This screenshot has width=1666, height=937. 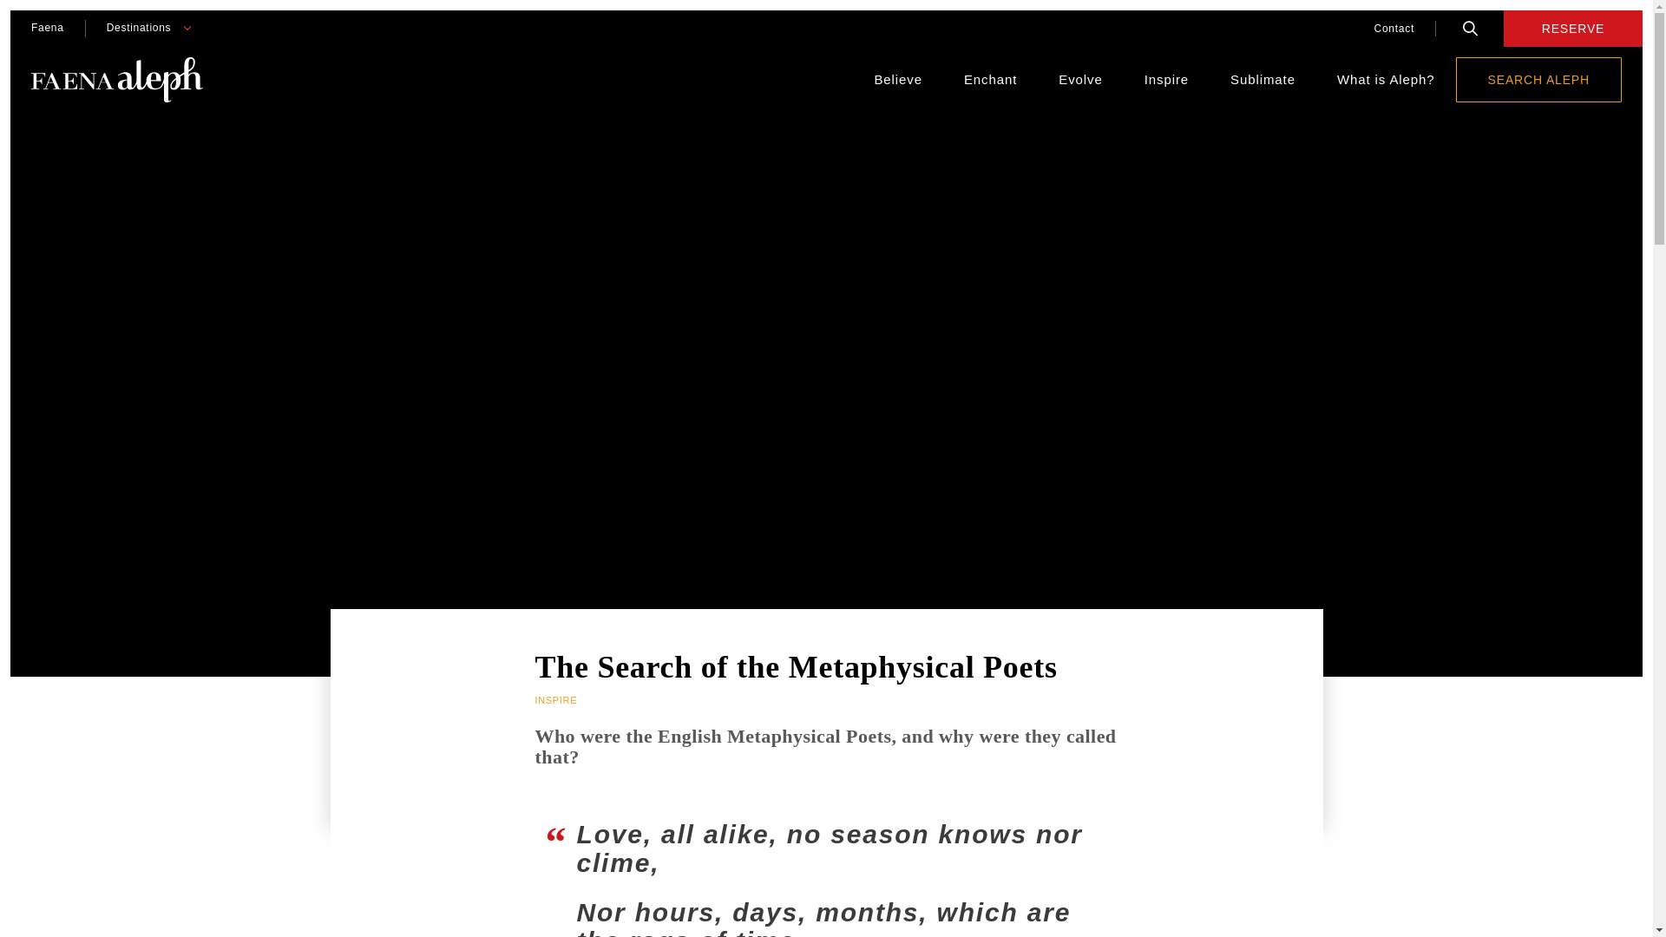 What do you see at coordinates (1386, 80) in the screenshot?
I see `What is Aleph?` at bounding box center [1386, 80].